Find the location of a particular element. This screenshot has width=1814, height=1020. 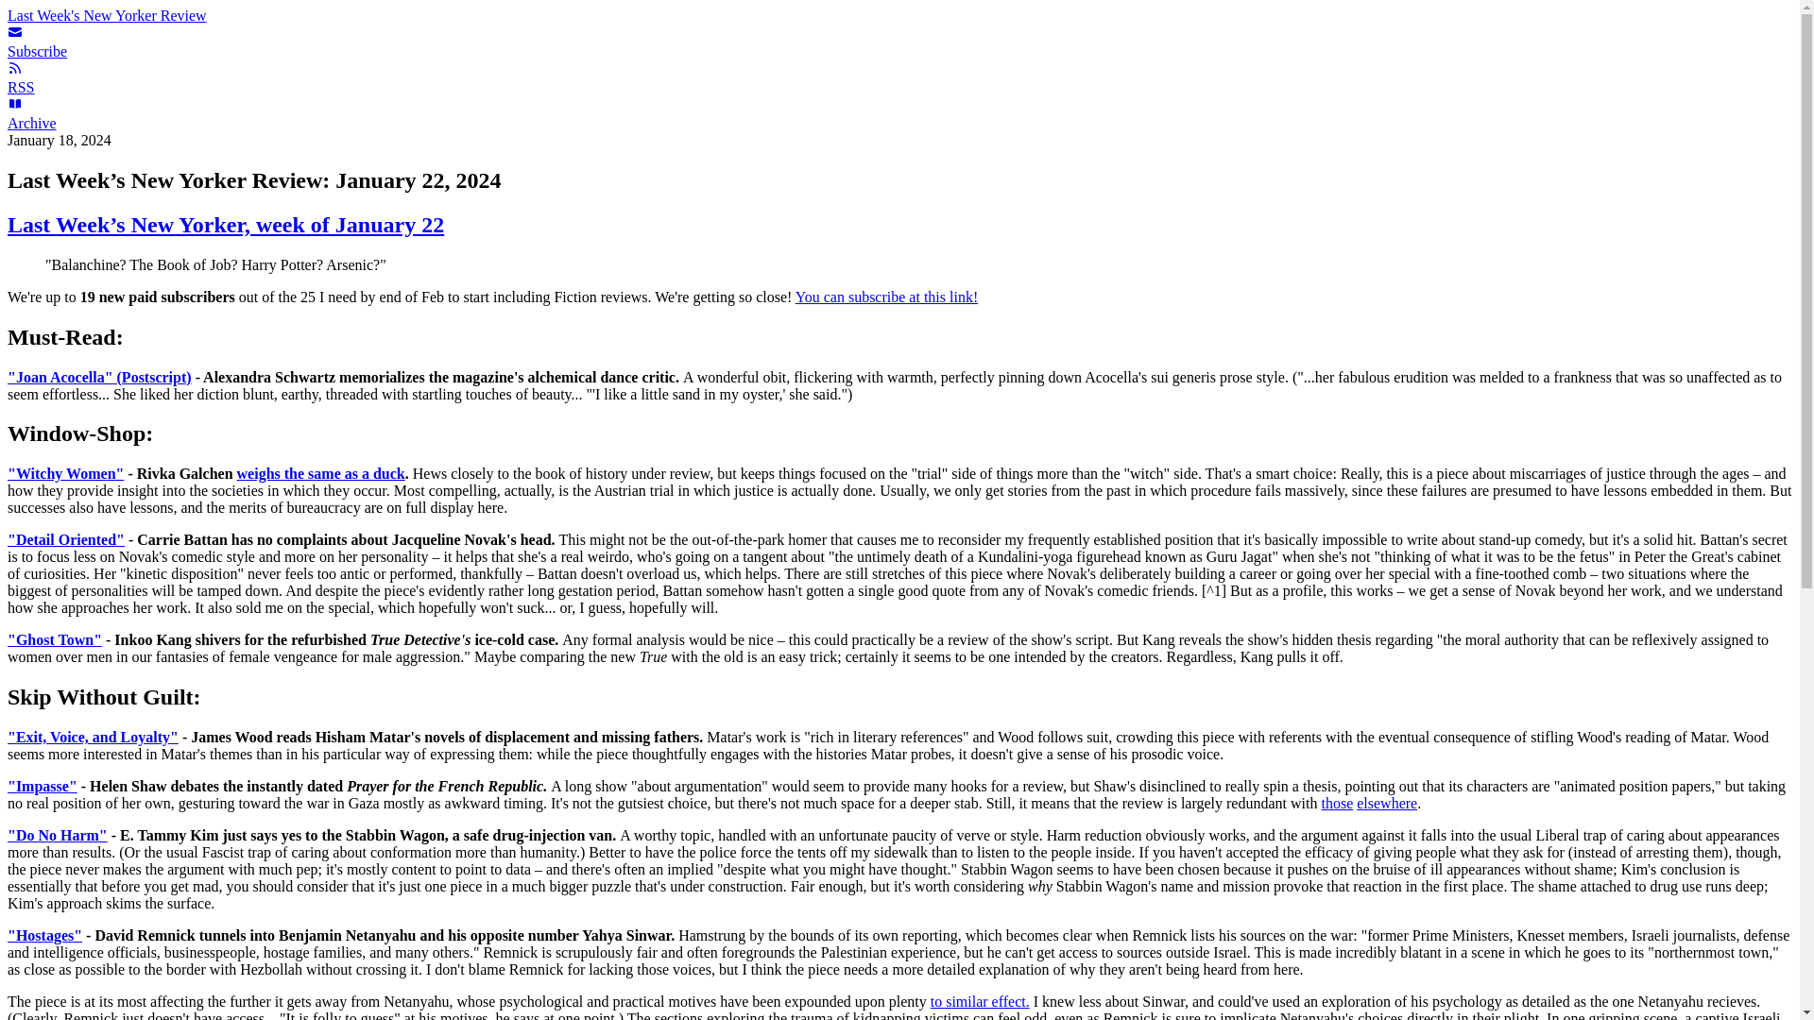

"Do No Harm" is located at coordinates (57, 835).